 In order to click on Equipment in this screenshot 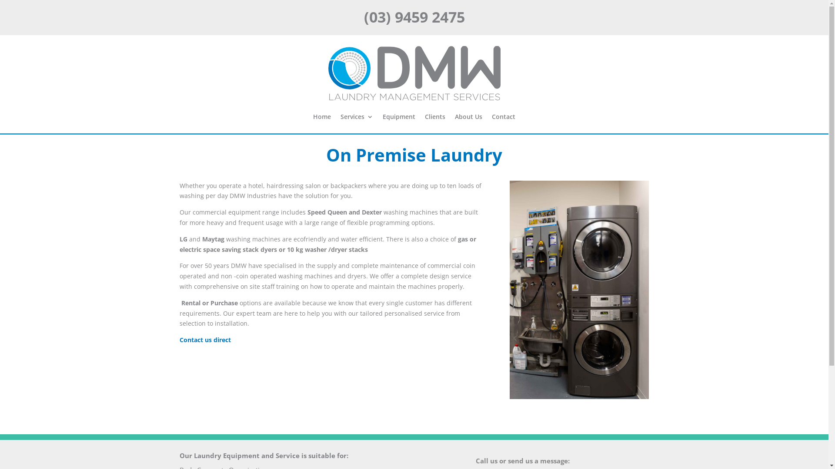, I will do `click(399, 117)`.